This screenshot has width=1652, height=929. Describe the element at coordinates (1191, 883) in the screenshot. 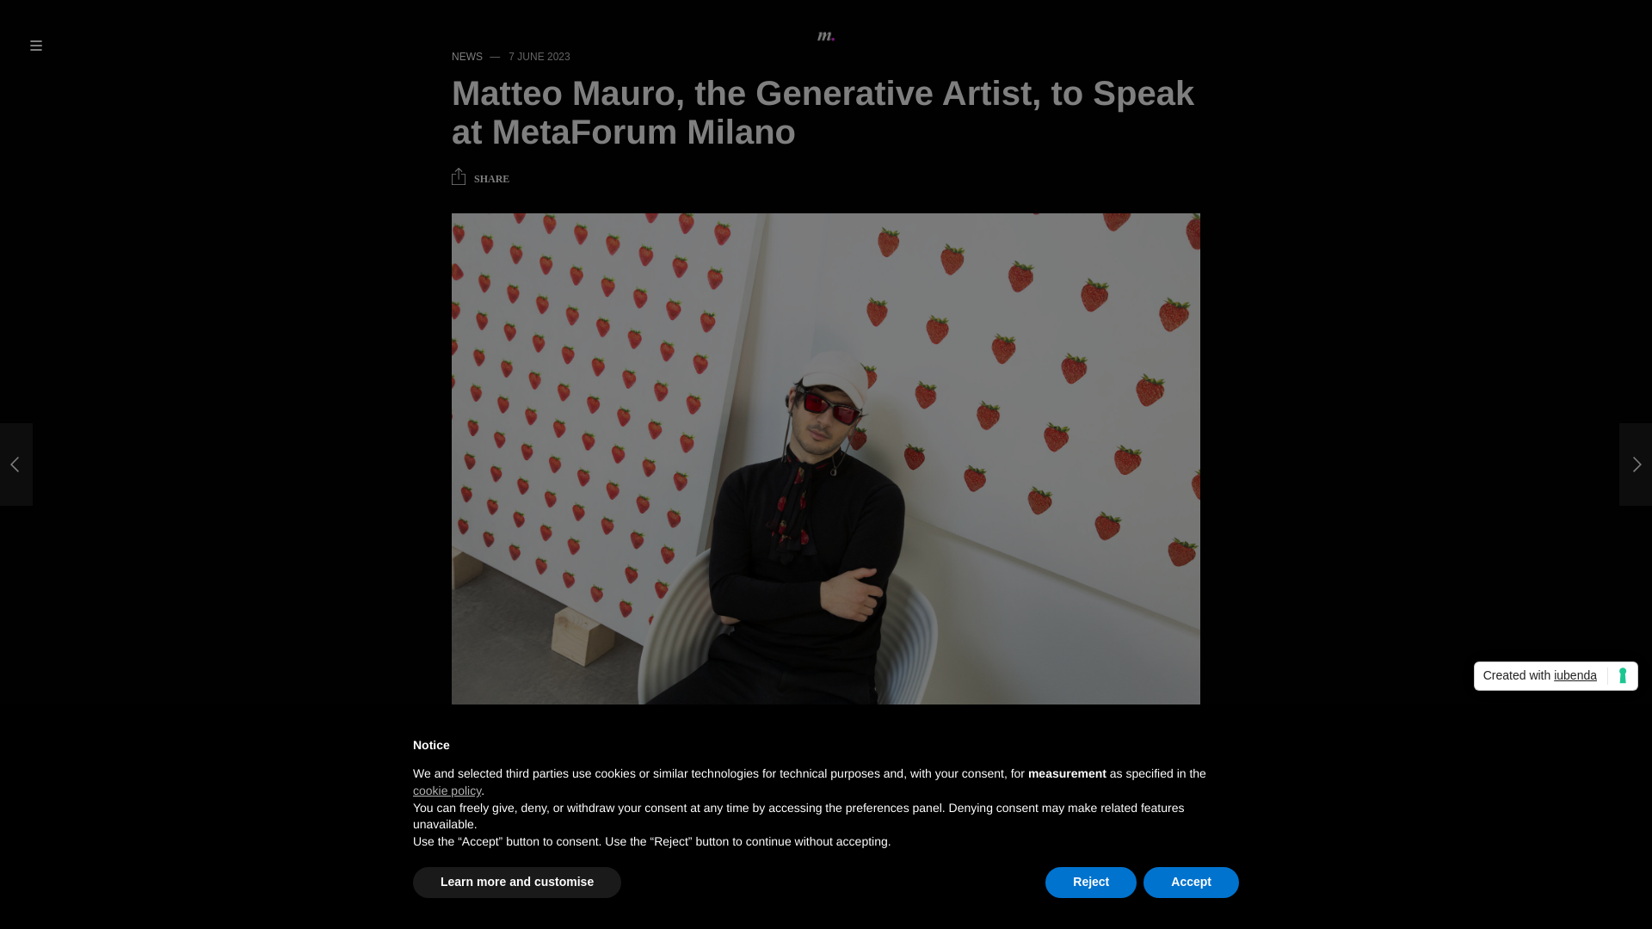

I see `Accept` at that location.